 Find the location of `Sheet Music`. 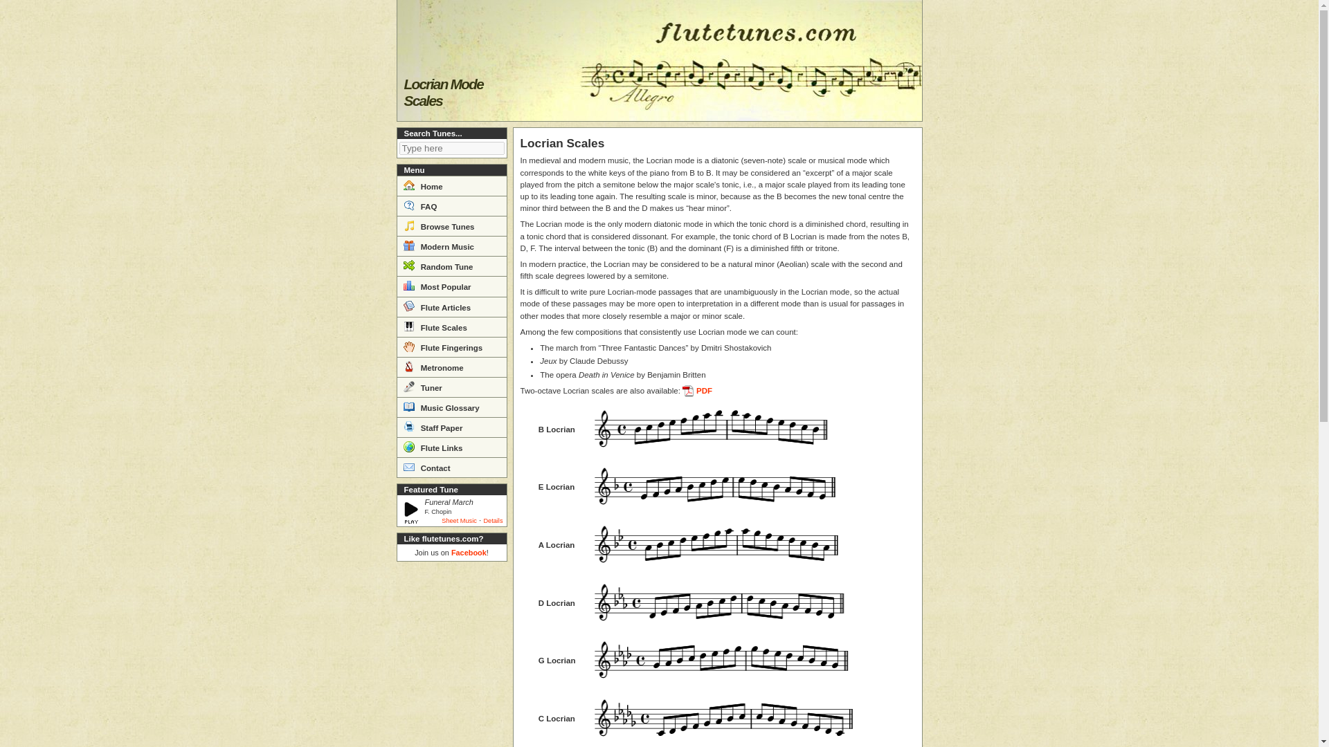

Sheet Music is located at coordinates (459, 521).